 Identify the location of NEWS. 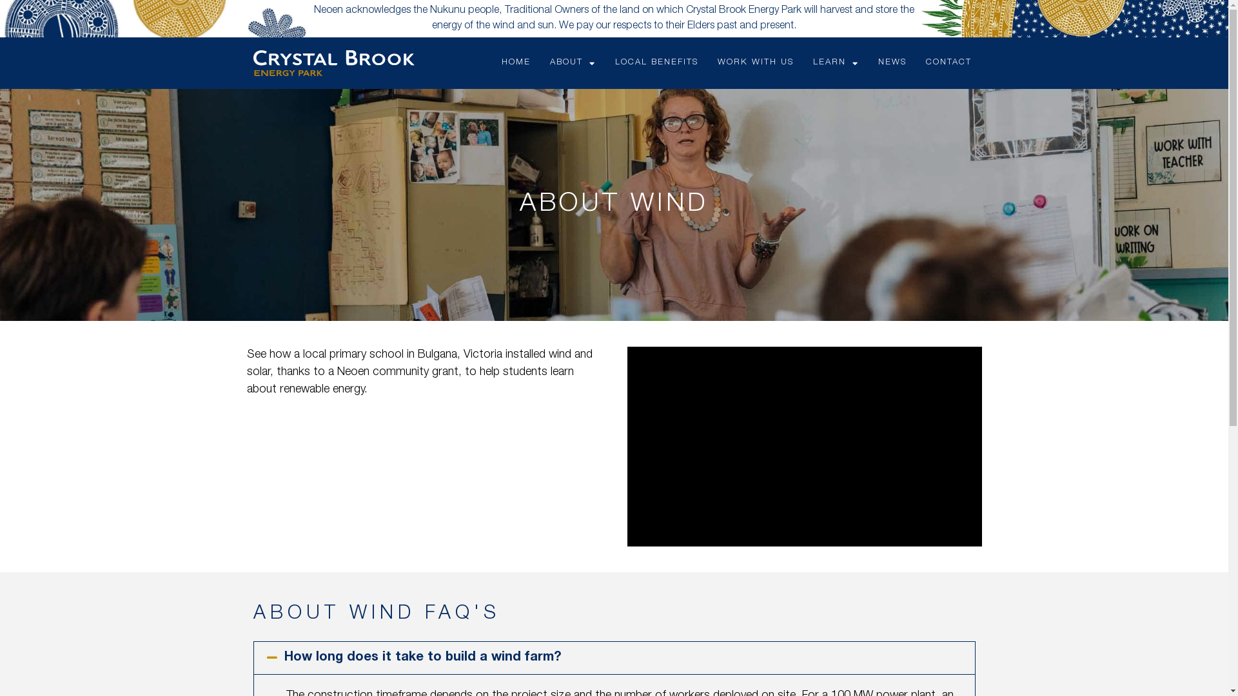
(892, 63).